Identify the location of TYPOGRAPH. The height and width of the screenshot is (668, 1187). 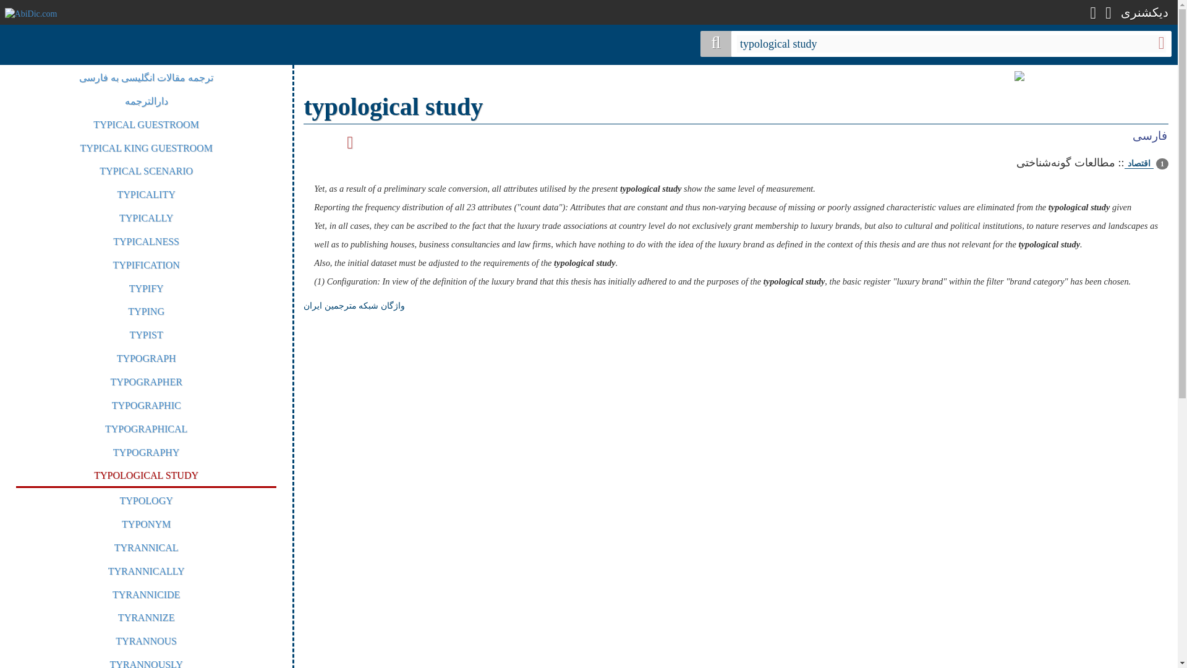
(146, 358).